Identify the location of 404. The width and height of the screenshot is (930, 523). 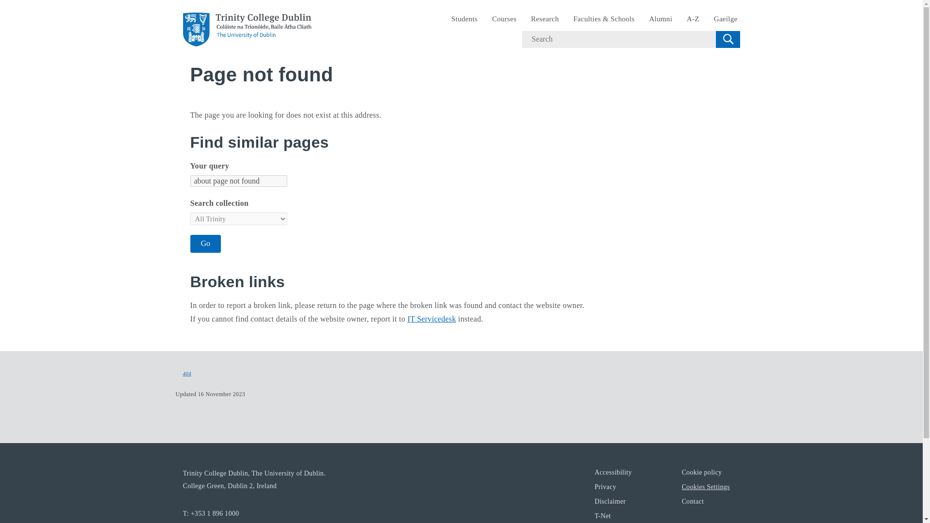
(187, 373).